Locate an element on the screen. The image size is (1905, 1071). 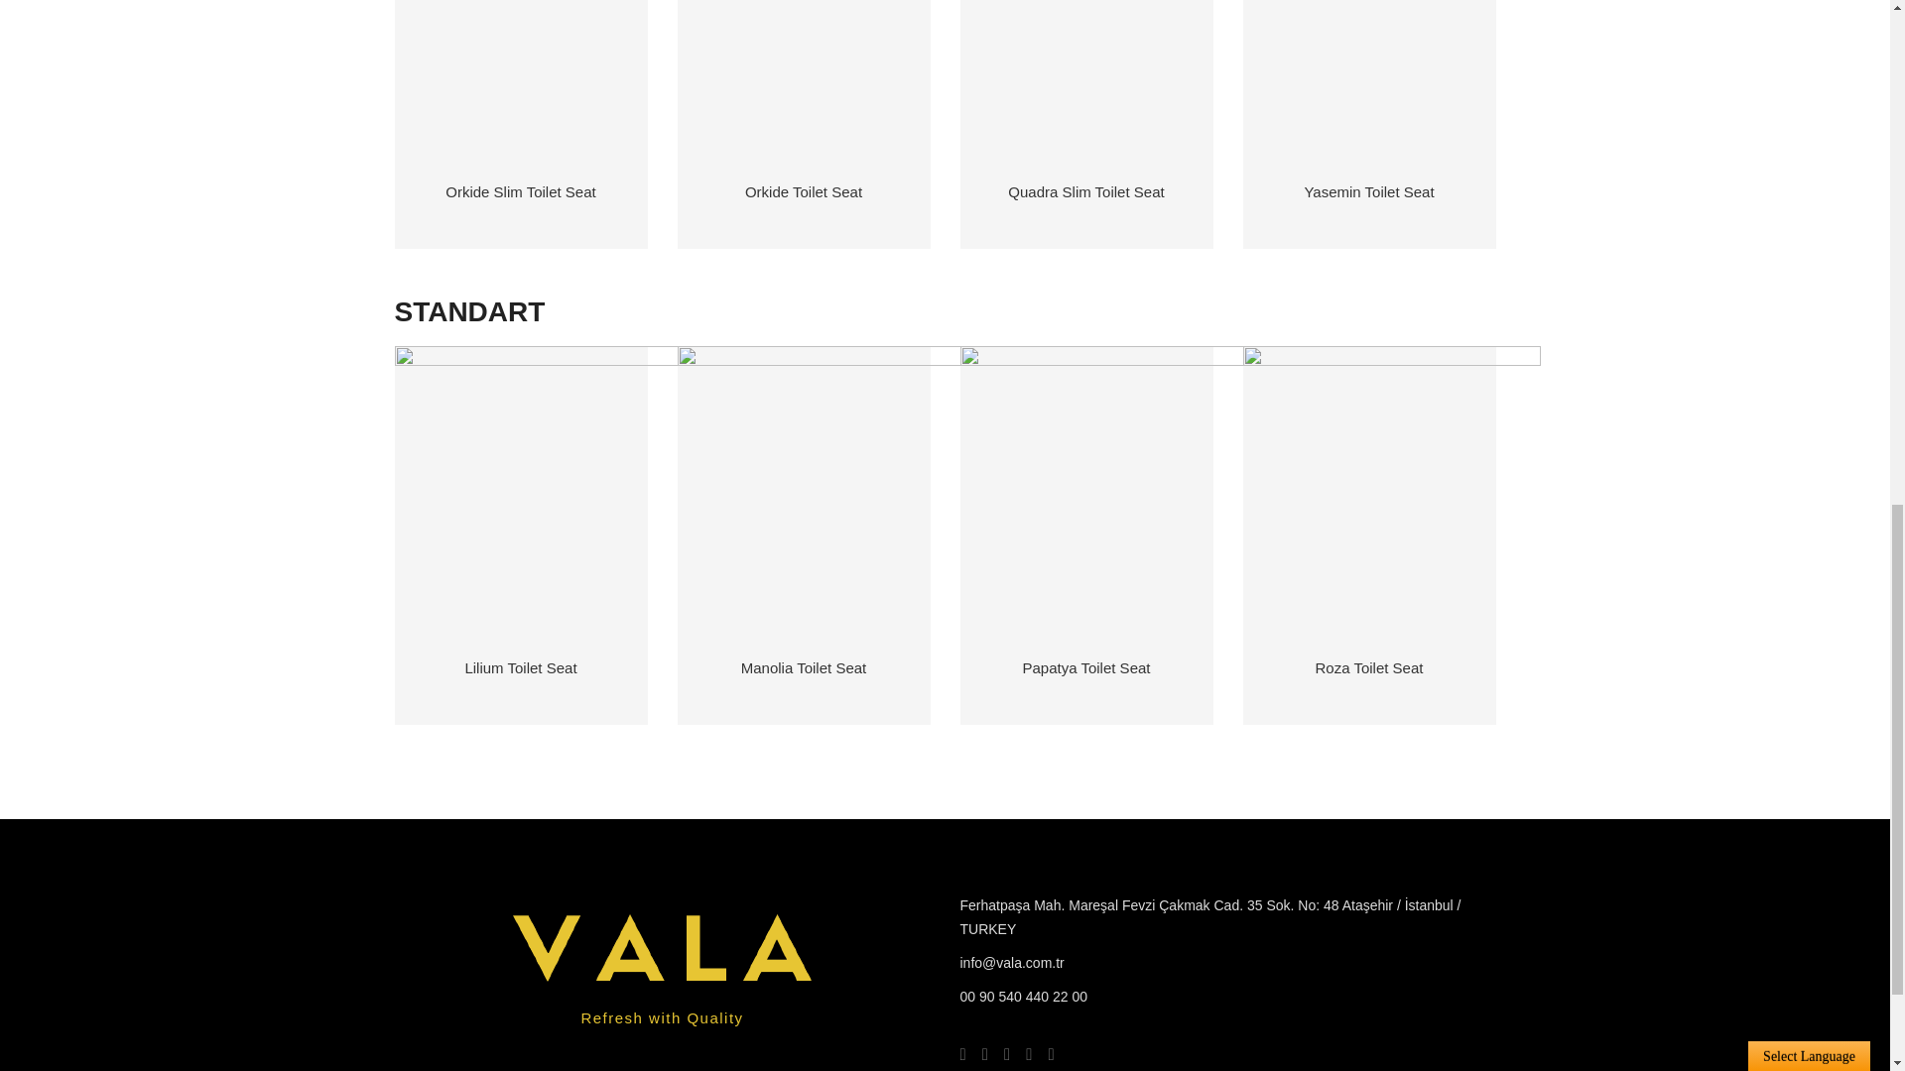
Quadra Slim Toilet Seat is located at coordinates (1085, 190).